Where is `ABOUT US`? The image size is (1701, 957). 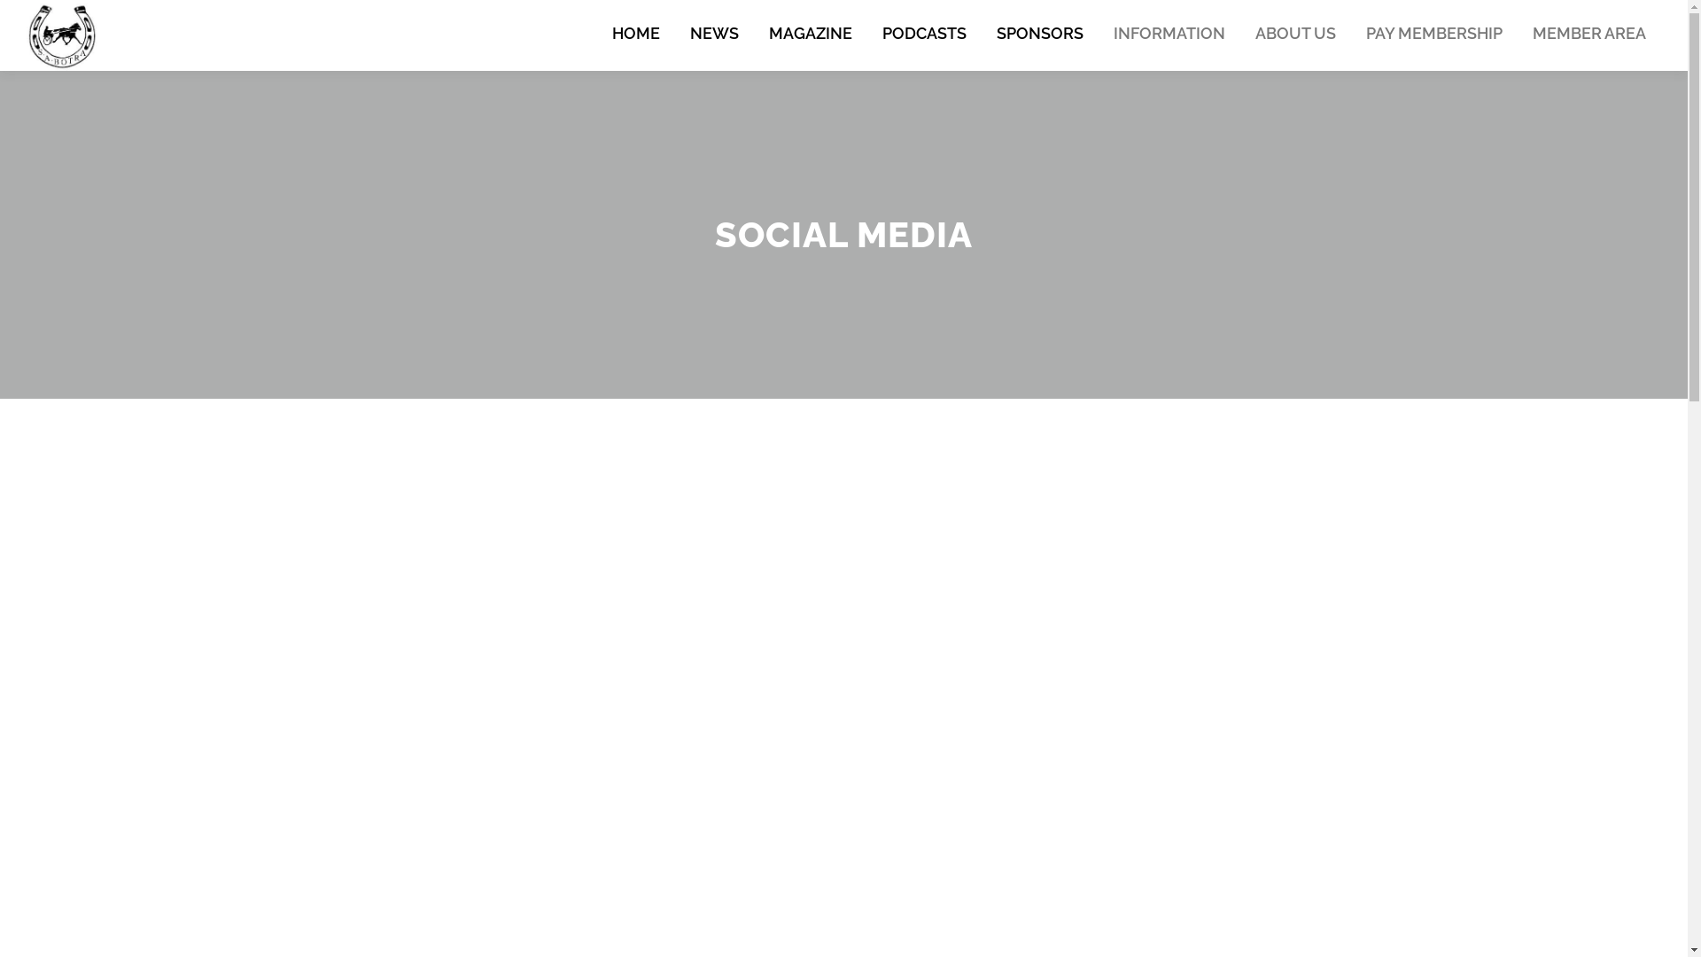 ABOUT US is located at coordinates (1295, 34).